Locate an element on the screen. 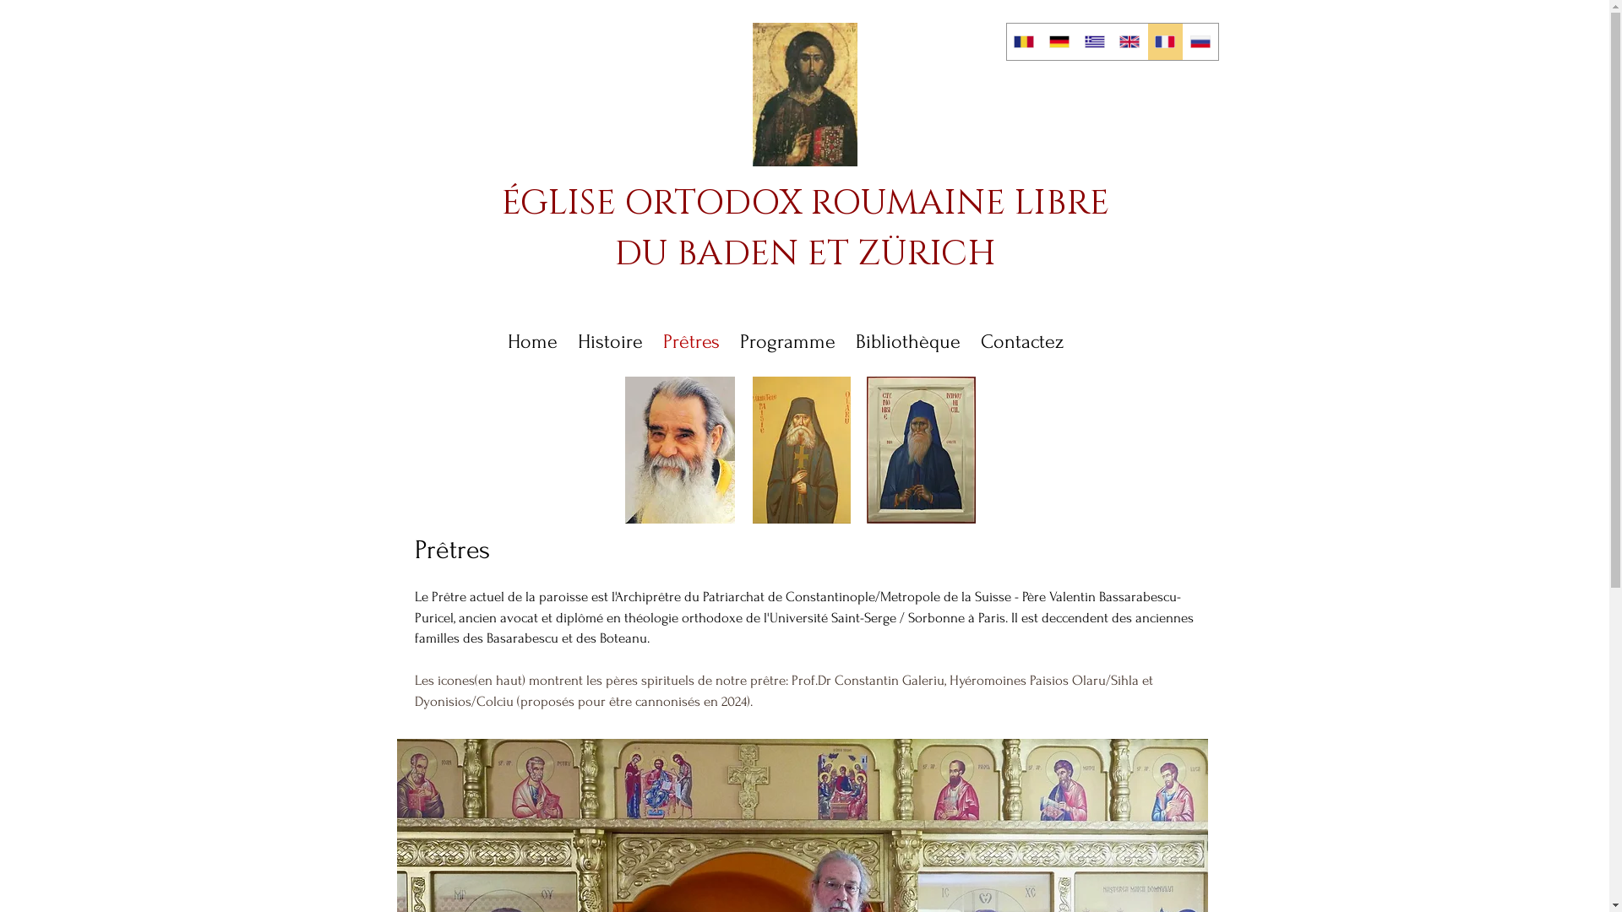  Programme is located at coordinates (787, 341).